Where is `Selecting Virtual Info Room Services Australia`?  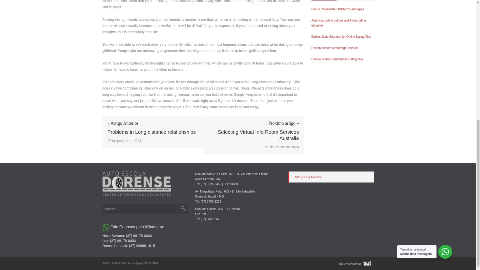
Selecting Virtual Info Room Services Australia is located at coordinates (253, 135).